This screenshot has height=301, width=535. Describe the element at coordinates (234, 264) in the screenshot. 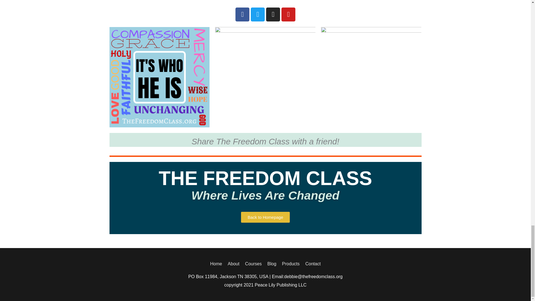

I see `About` at that location.